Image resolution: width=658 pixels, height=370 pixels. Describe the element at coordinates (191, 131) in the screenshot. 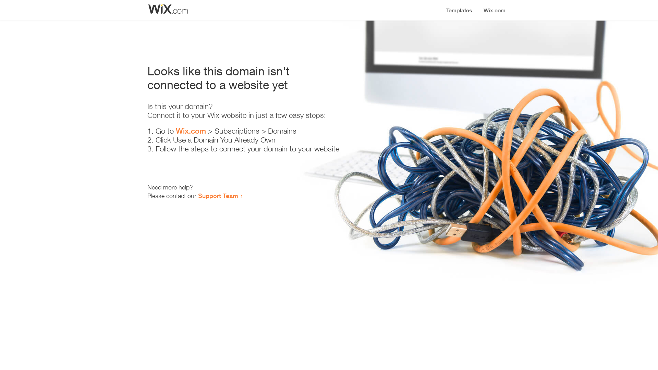

I see `Wix.com` at that location.